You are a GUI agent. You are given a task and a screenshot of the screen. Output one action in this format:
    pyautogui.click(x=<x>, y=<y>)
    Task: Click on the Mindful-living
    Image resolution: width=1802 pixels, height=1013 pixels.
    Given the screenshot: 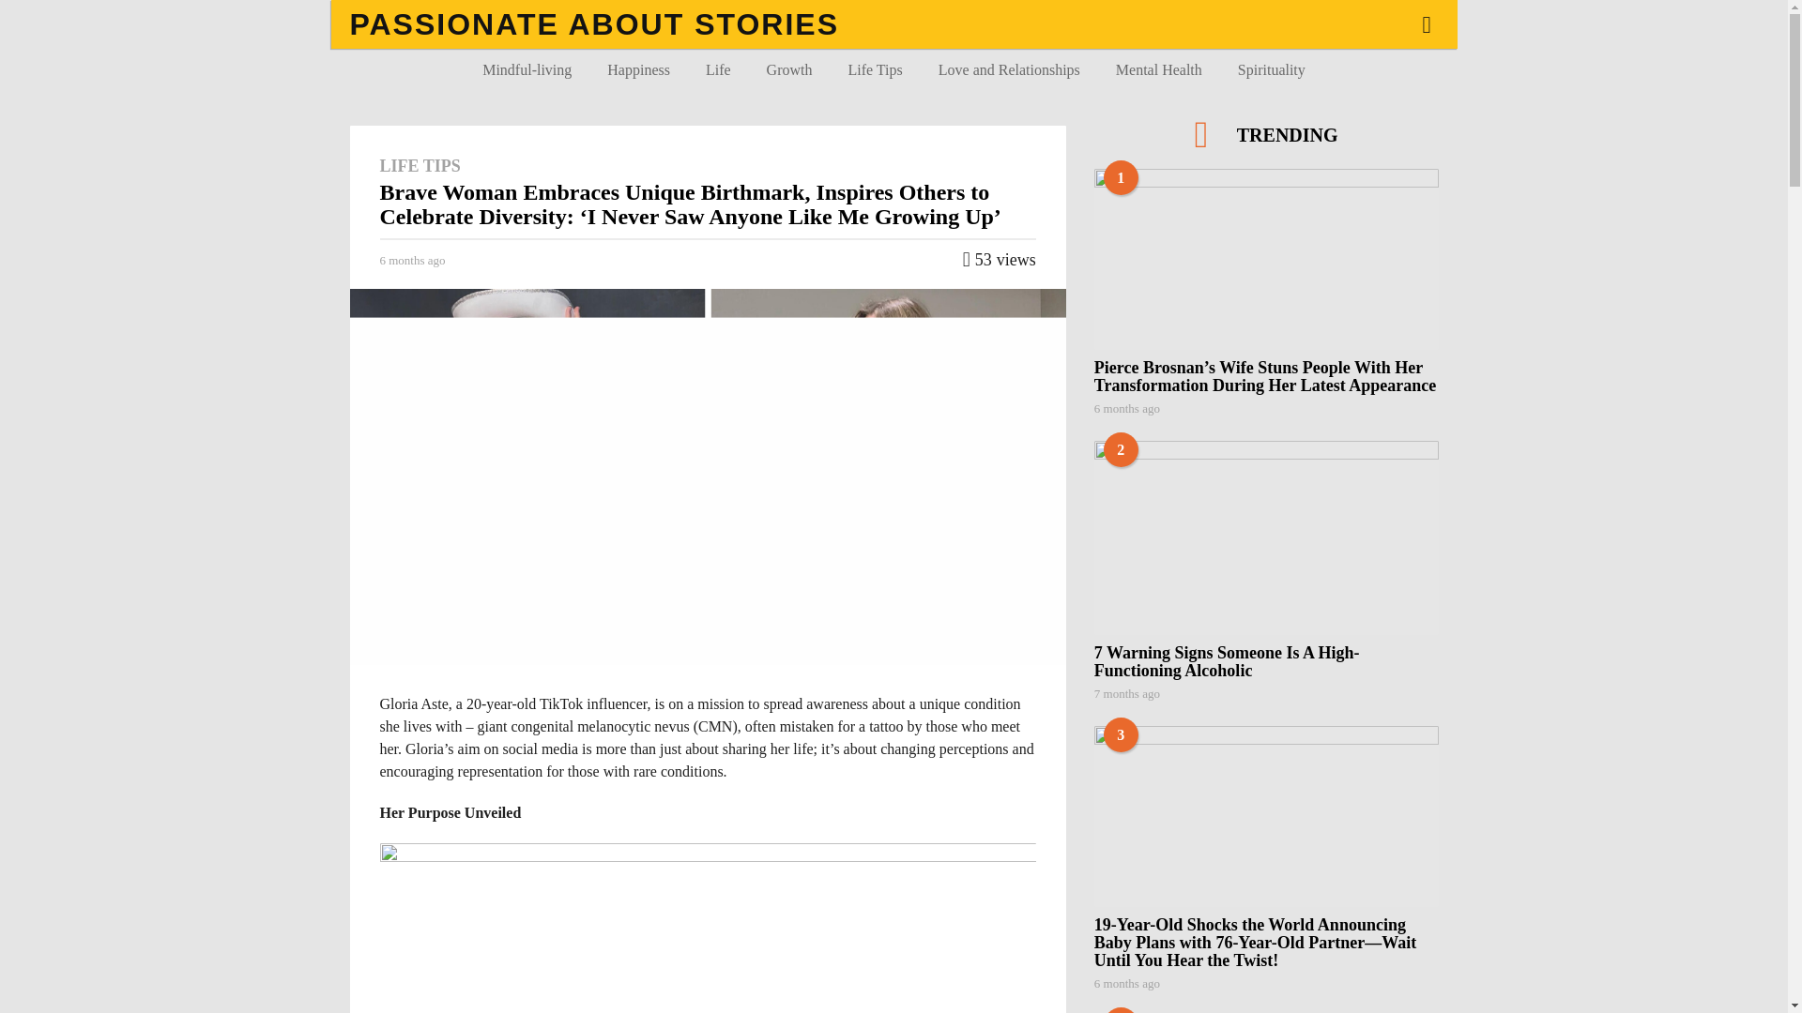 What is the action you would take?
    pyautogui.click(x=527, y=69)
    